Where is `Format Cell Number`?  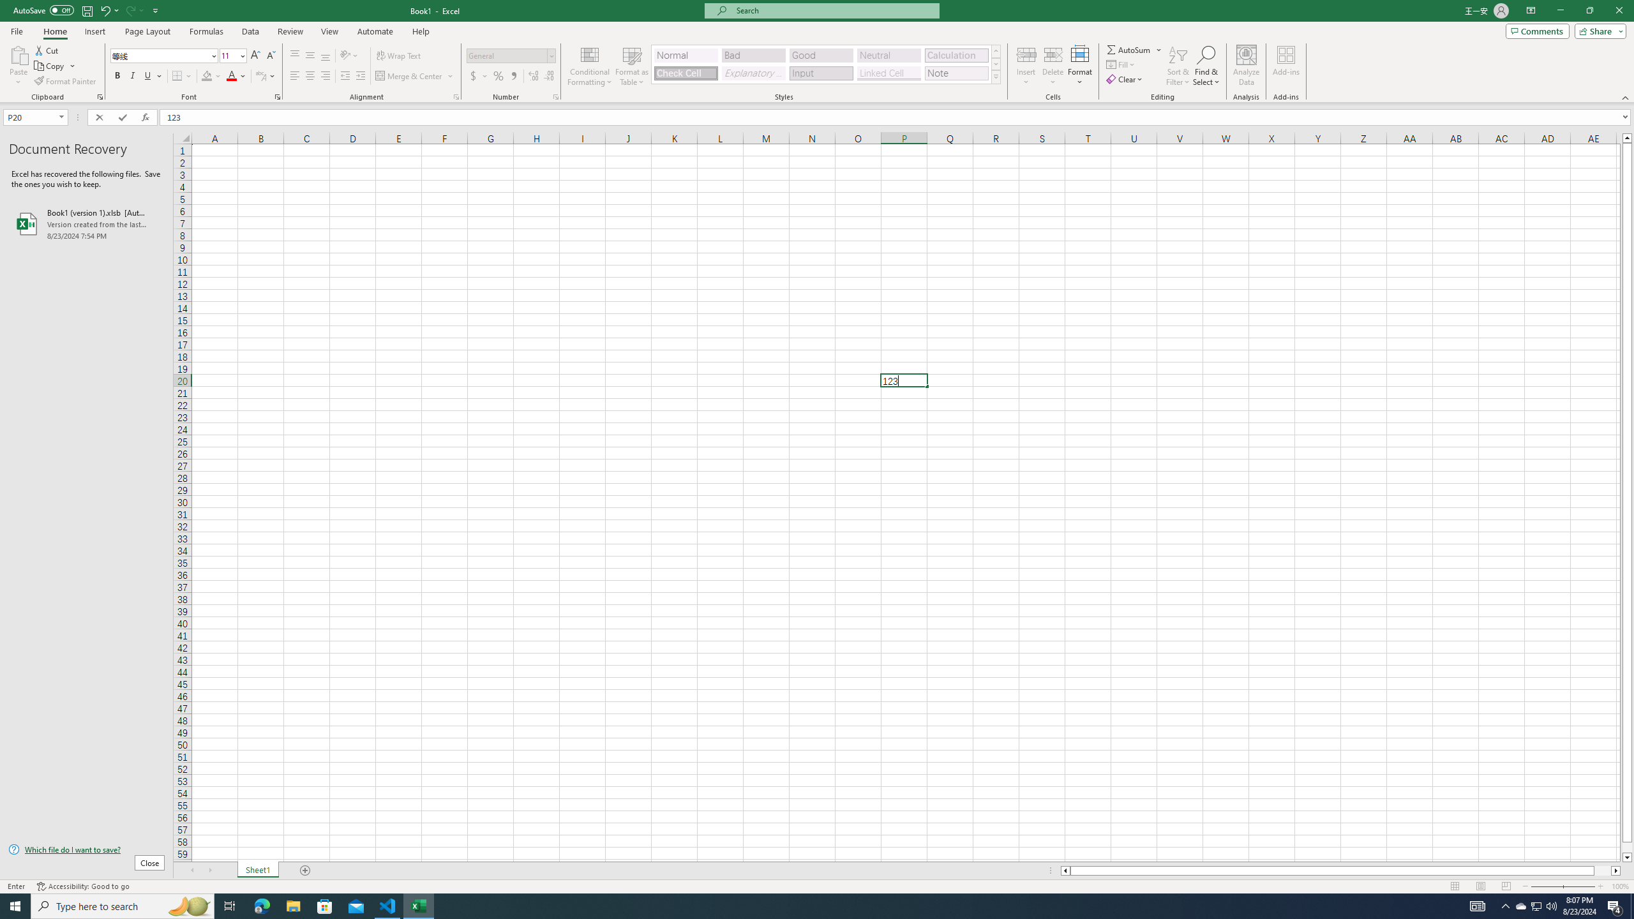
Format Cell Number is located at coordinates (555, 97).